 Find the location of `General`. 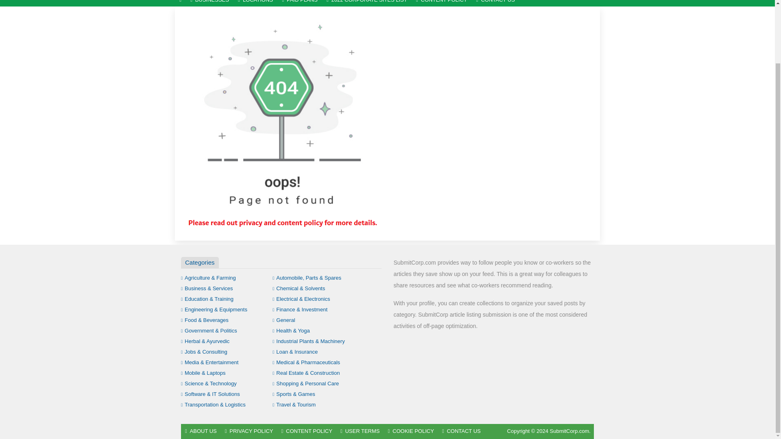

General is located at coordinates (284, 319).